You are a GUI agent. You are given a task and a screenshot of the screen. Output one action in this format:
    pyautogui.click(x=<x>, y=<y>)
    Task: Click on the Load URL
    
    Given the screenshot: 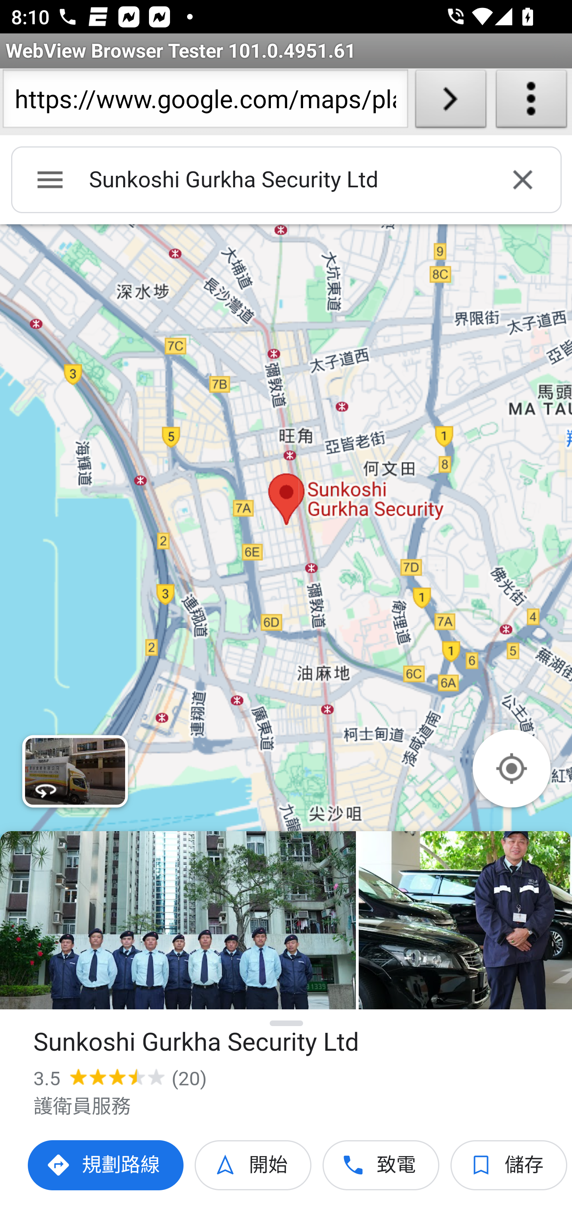 What is the action you would take?
    pyautogui.click(x=450, y=102)
    